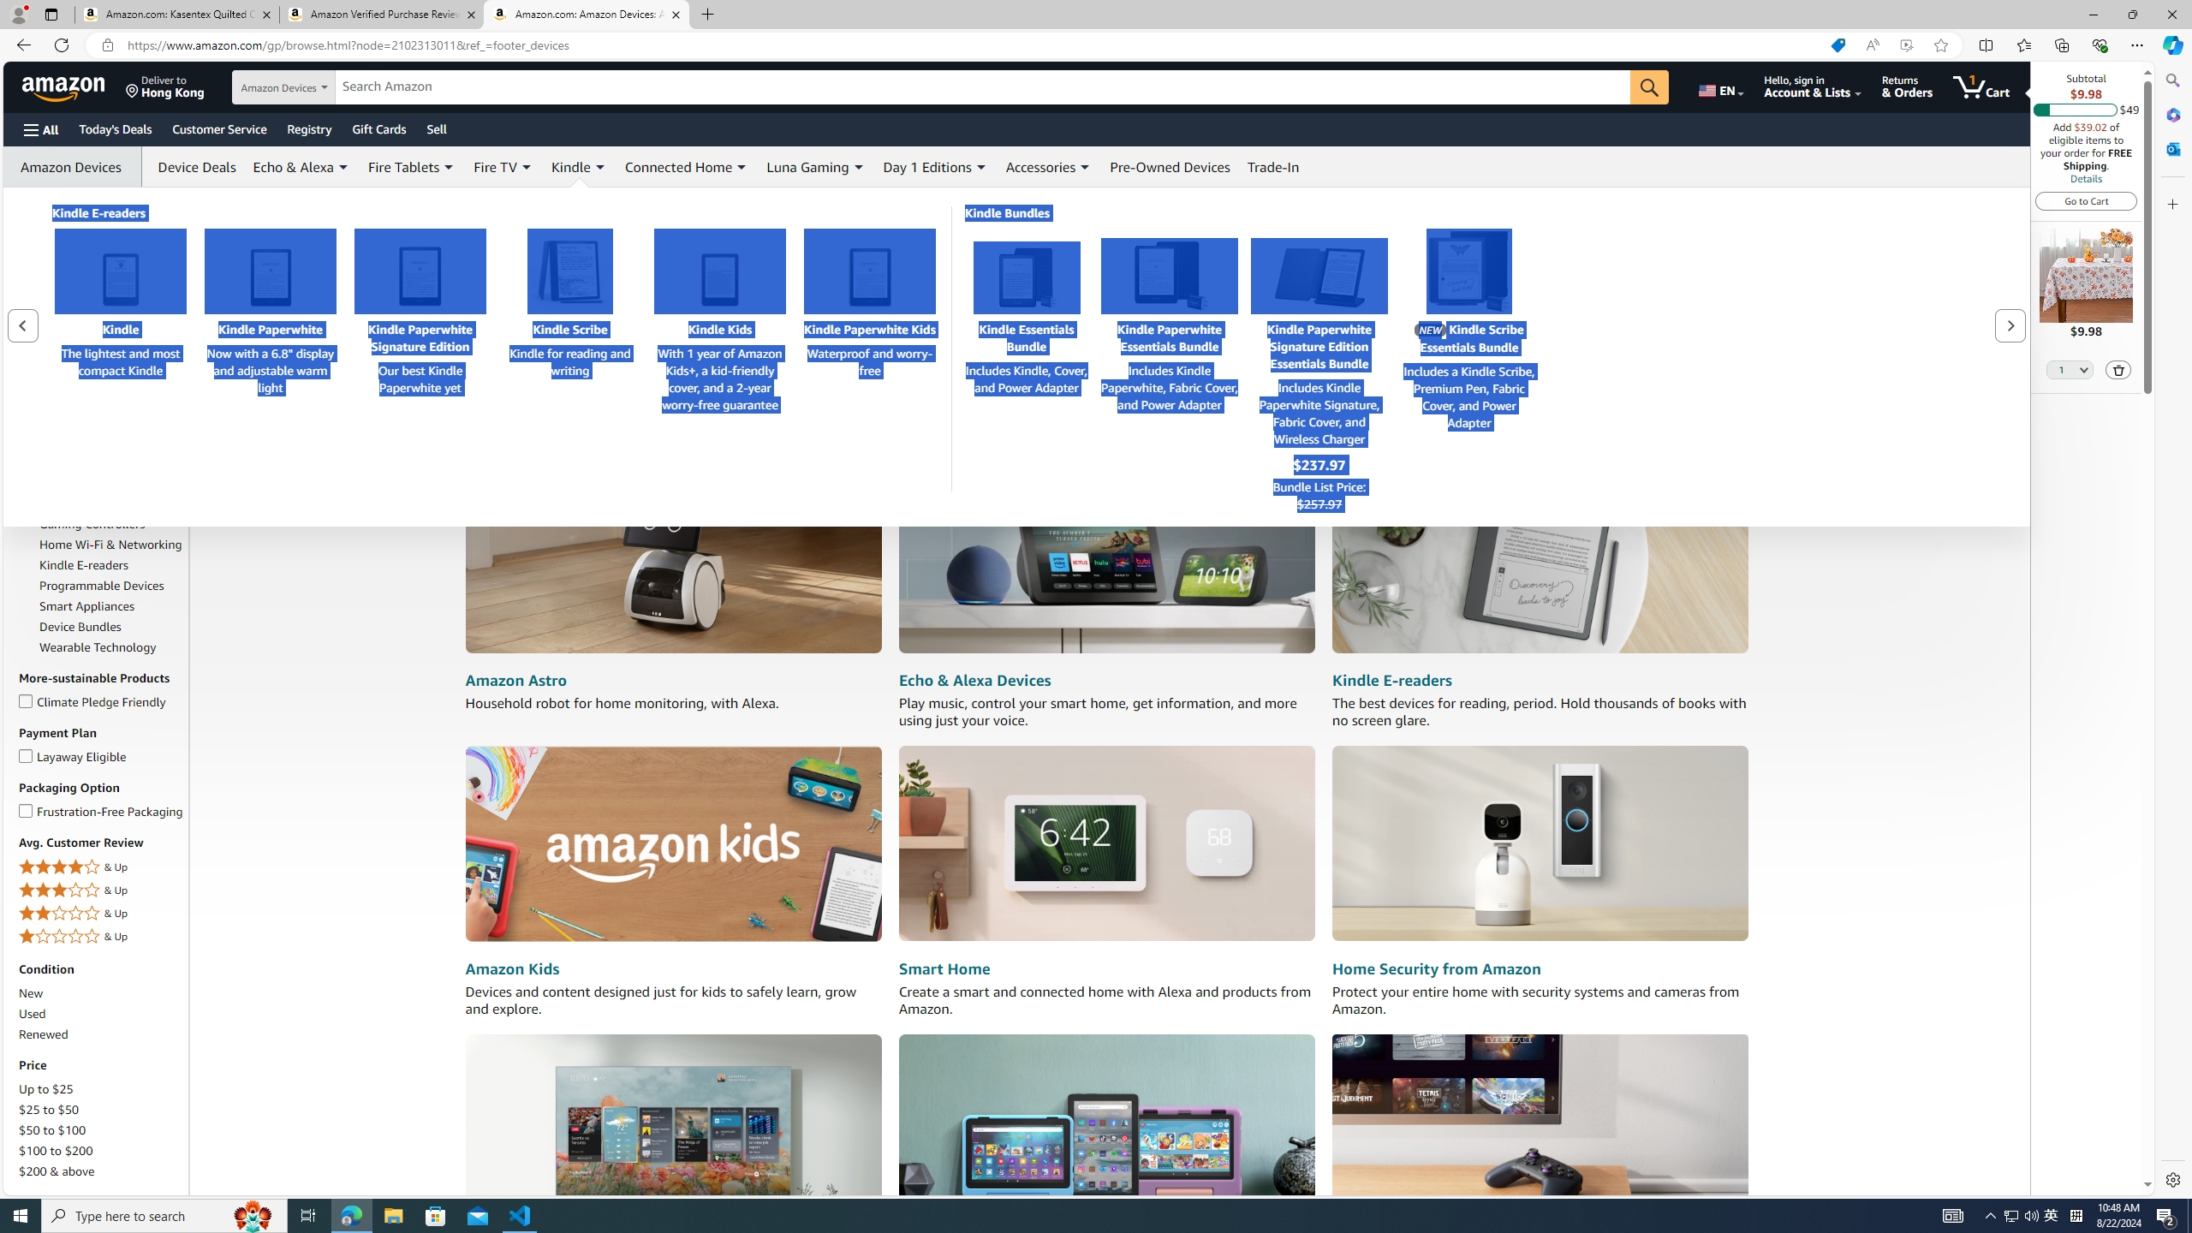  What do you see at coordinates (92, 700) in the screenshot?
I see `Climate Pledge Friendly Climate Pledge Friendly` at bounding box center [92, 700].